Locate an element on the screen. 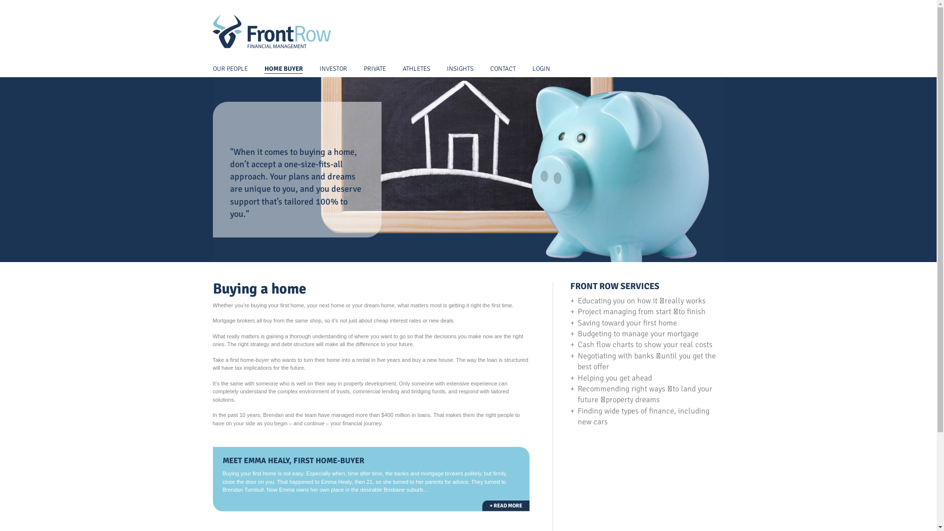 The height and width of the screenshot is (531, 944). LOGIN is located at coordinates (541, 69).